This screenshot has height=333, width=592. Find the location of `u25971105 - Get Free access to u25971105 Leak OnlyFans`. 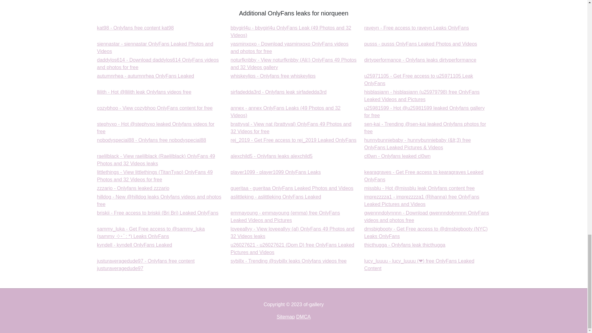

u25971105 - Get Free access to u25971105 Leak OnlyFans is located at coordinates (273, 76).